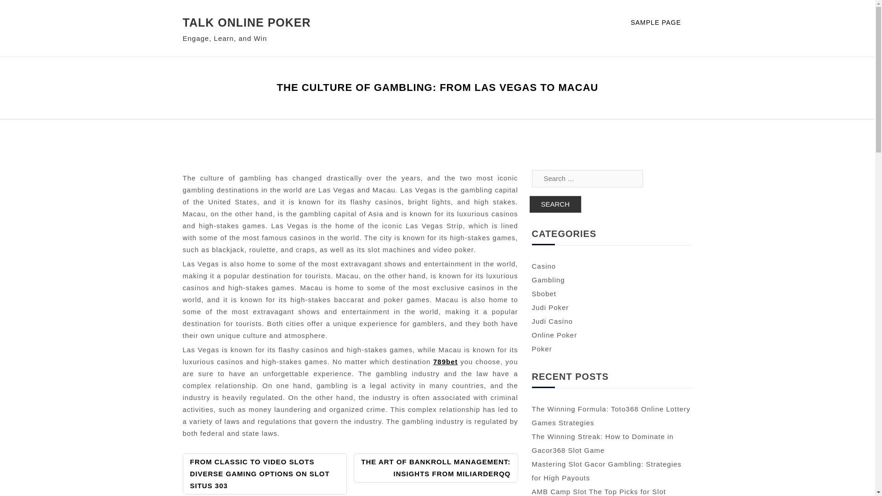  Describe the element at coordinates (611, 416) in the screenshot. I see `The Winning Formula: Toto368 Online Lottery Games Strategies` at that location.